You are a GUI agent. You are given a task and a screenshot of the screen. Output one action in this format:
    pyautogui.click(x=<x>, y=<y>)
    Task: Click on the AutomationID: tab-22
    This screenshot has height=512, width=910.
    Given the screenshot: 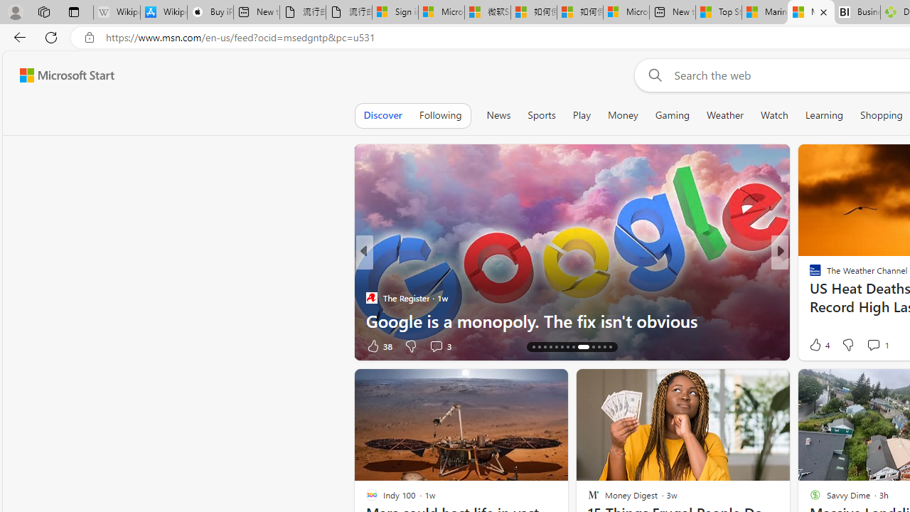 What is the action you would take?
    pyautogui.click(x=581, y=347)
    